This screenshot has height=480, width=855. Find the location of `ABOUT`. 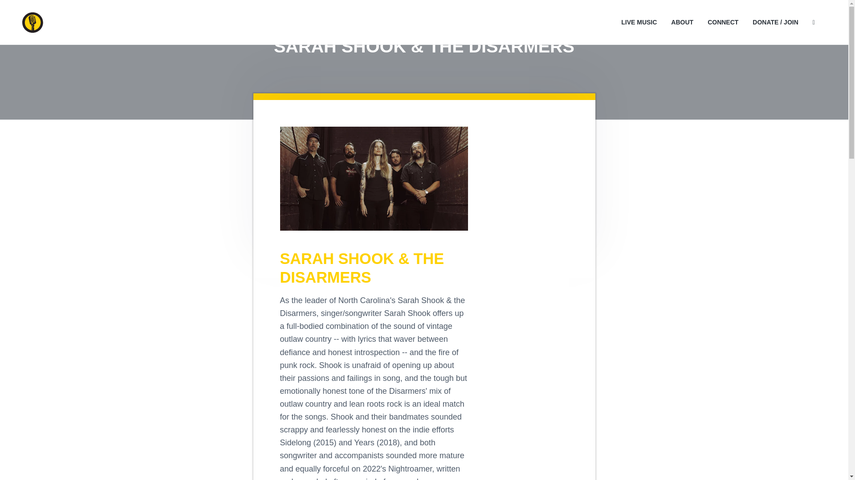

ABOUT is located at coordinates (682, 22).